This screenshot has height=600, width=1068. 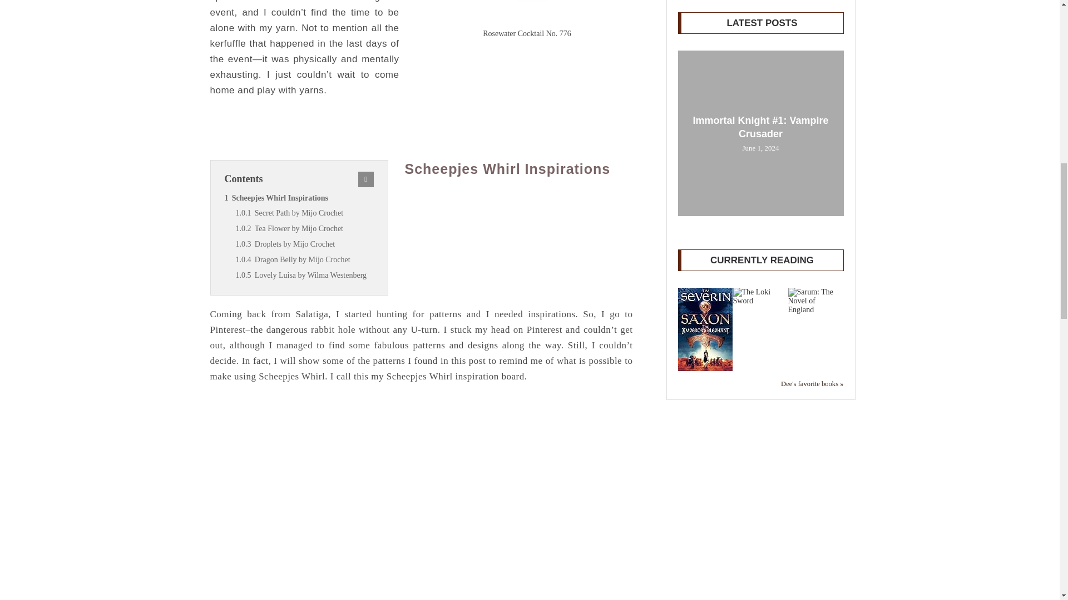 What do you see at coordinates (305, 259) in the screenshot?
I see `Dragon Belly by Mijo Crochet` at bounding box center [305, 259].